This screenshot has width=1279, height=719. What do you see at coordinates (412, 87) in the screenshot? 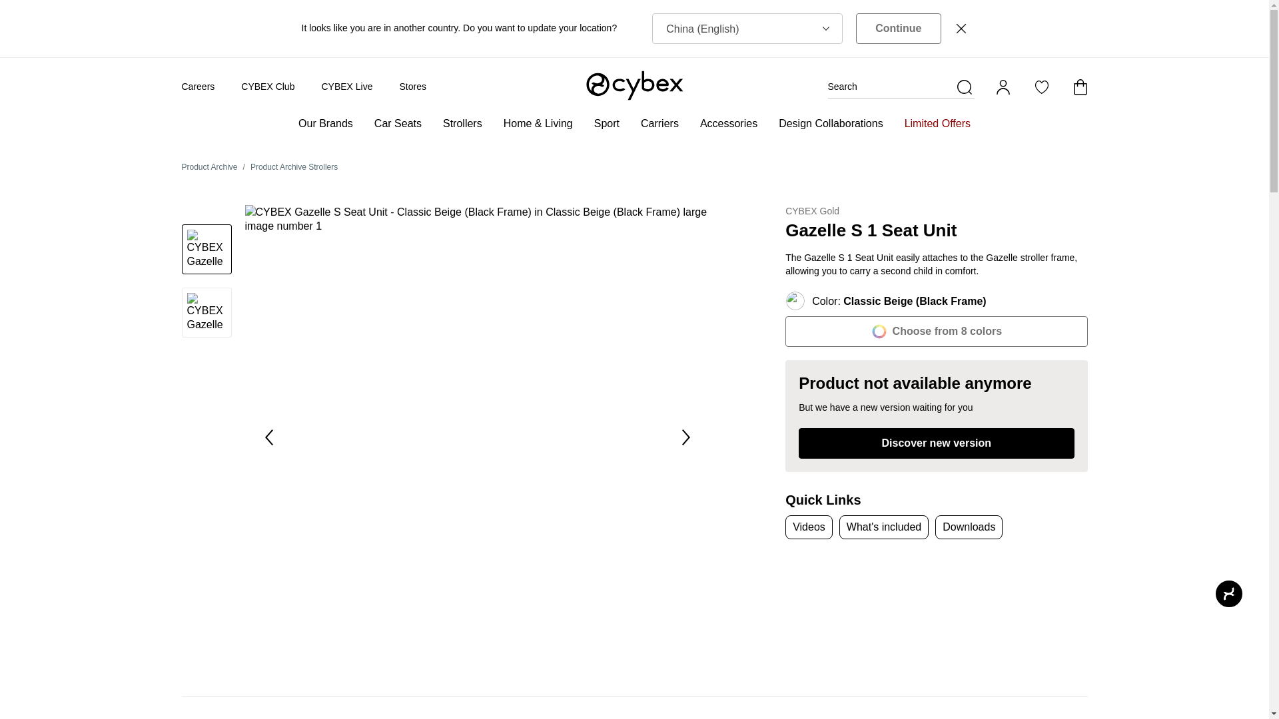
I see `Stores` at bounding box center [412, 87].